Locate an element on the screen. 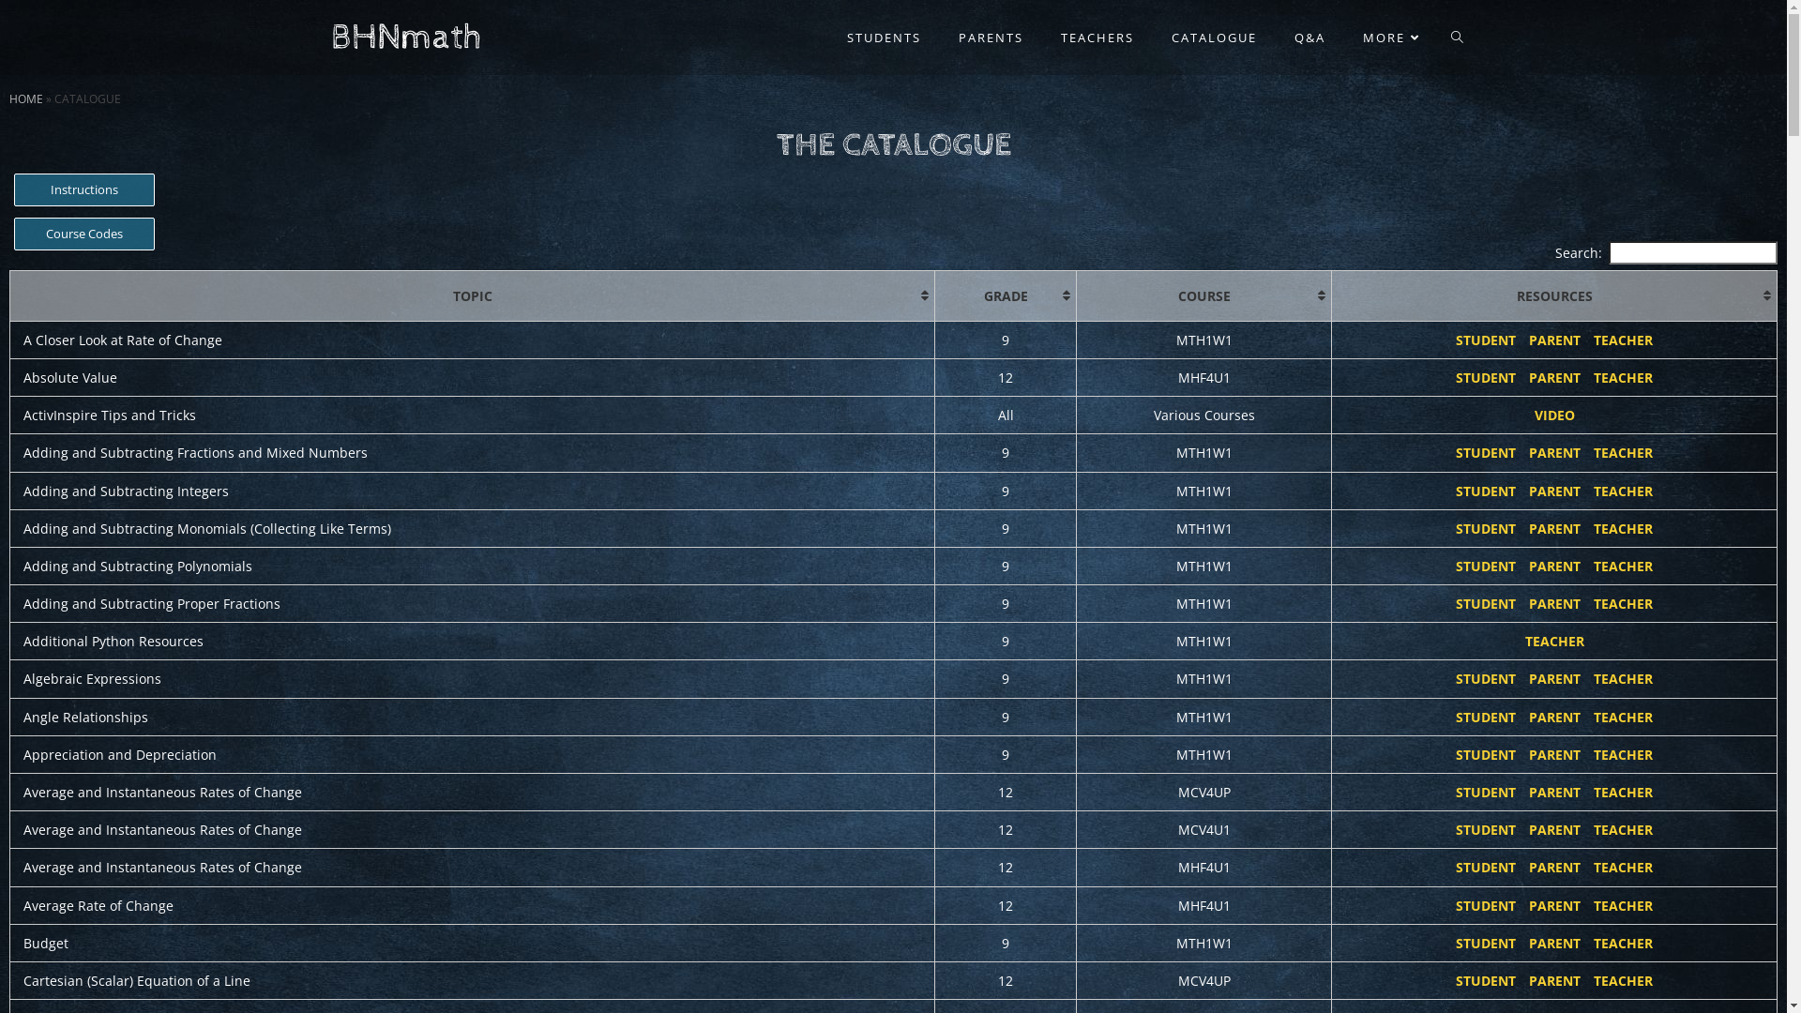 Image resolution: width=1801 pixels, height=1013 pixels. TEACHER is located at coordinates (1623, 491).